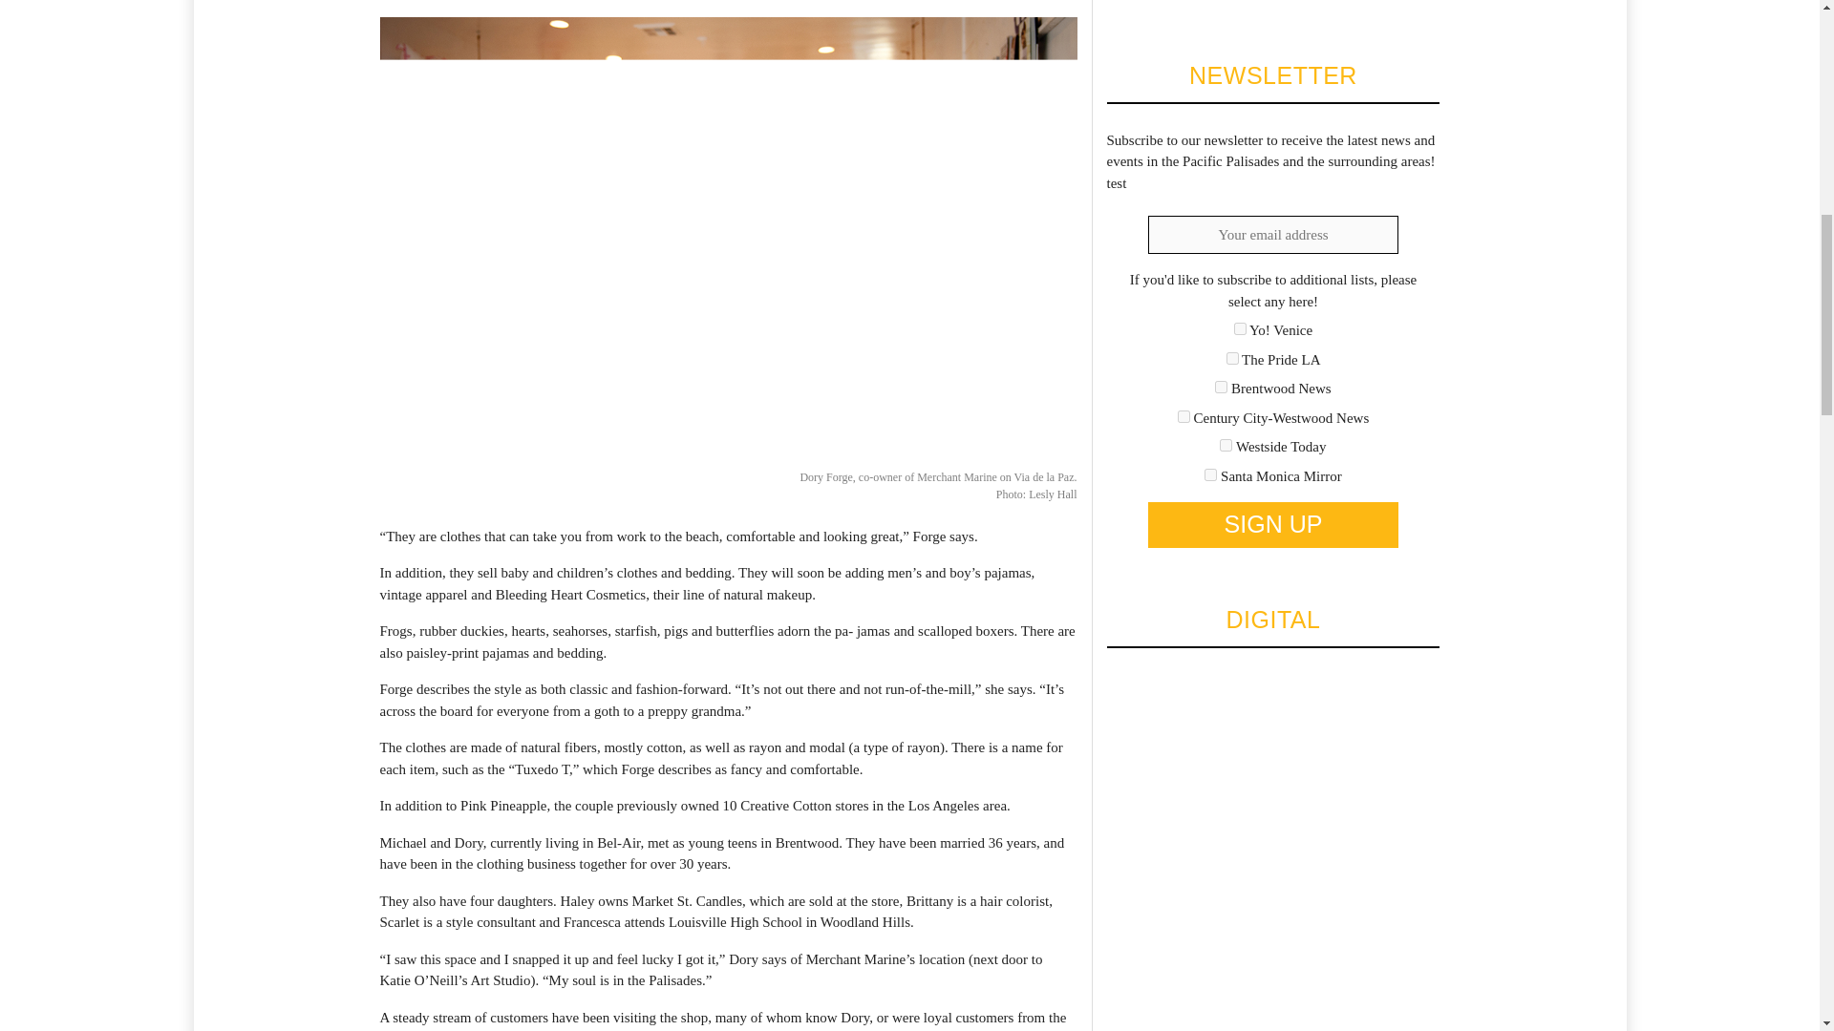 The image size is (1834, 1031). What do you see at coordinates (1226, 445) in the screenshot?
I see `a3d1b6d535` at bounding box center [1226, 445].